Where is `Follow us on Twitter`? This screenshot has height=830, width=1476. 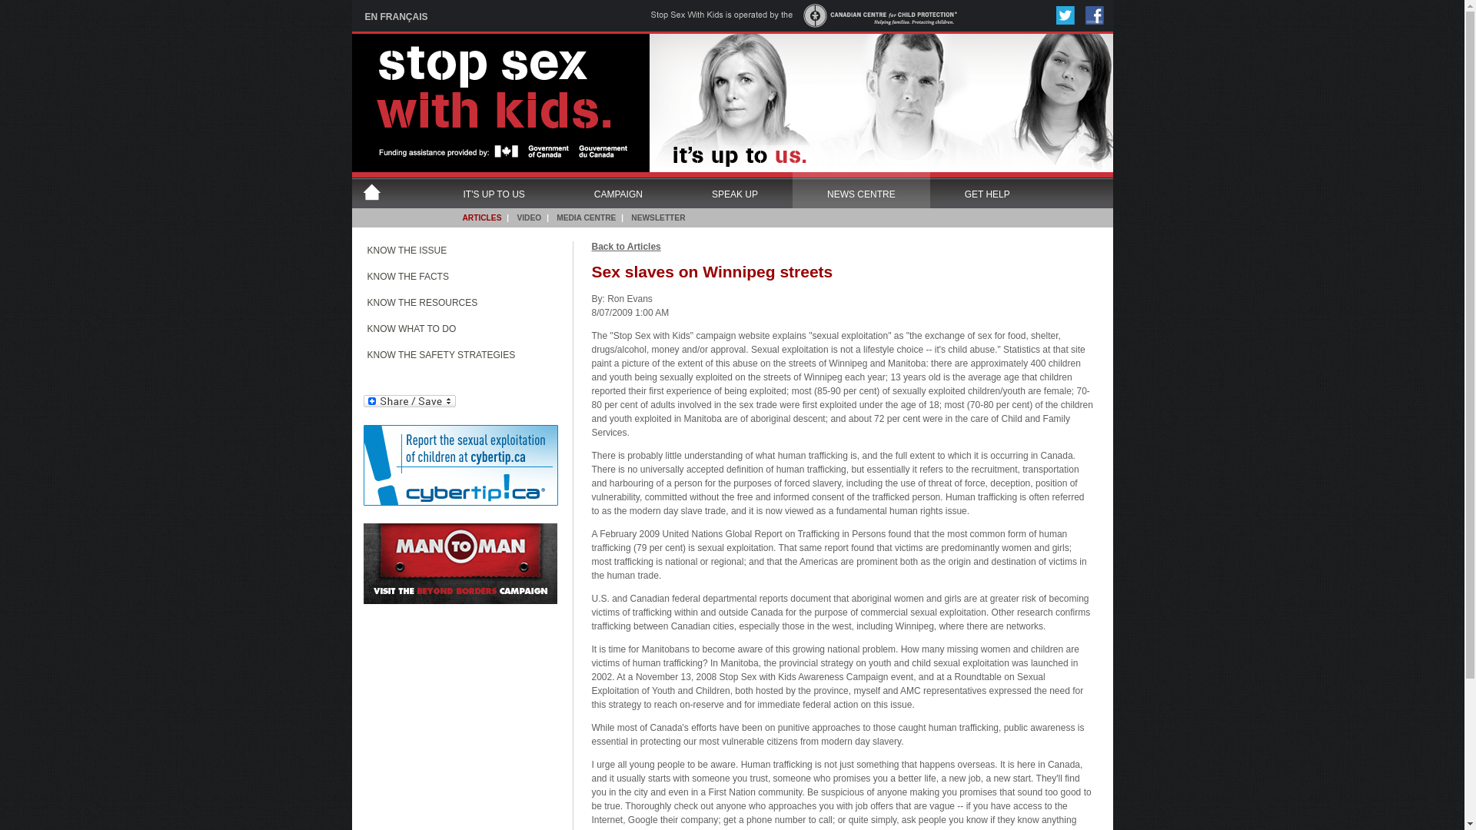
Follow us on Twitter is located at coordinates (1065, 15).